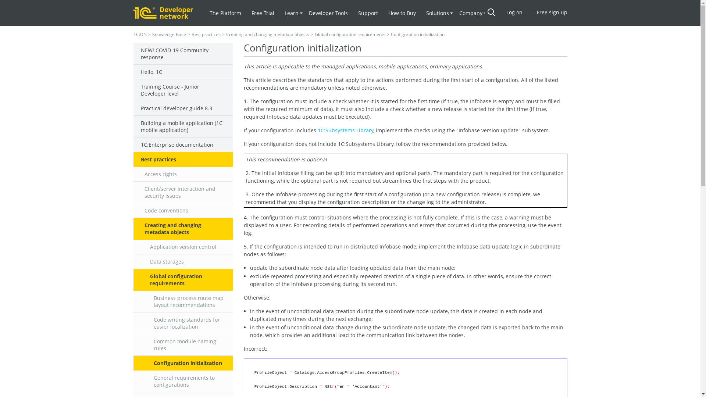 The image size is (706, 397). Describe the element at coordinates (183, 323) in the screenshot. I see `Code writing standards for easier localization` at that location.